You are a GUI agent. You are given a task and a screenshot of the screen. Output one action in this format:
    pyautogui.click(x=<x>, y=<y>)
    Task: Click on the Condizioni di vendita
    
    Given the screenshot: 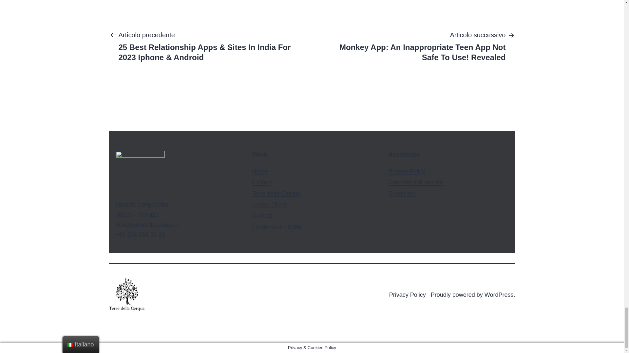 What is the action you would take?
    pyautogui.click(x=415, y=182)
    